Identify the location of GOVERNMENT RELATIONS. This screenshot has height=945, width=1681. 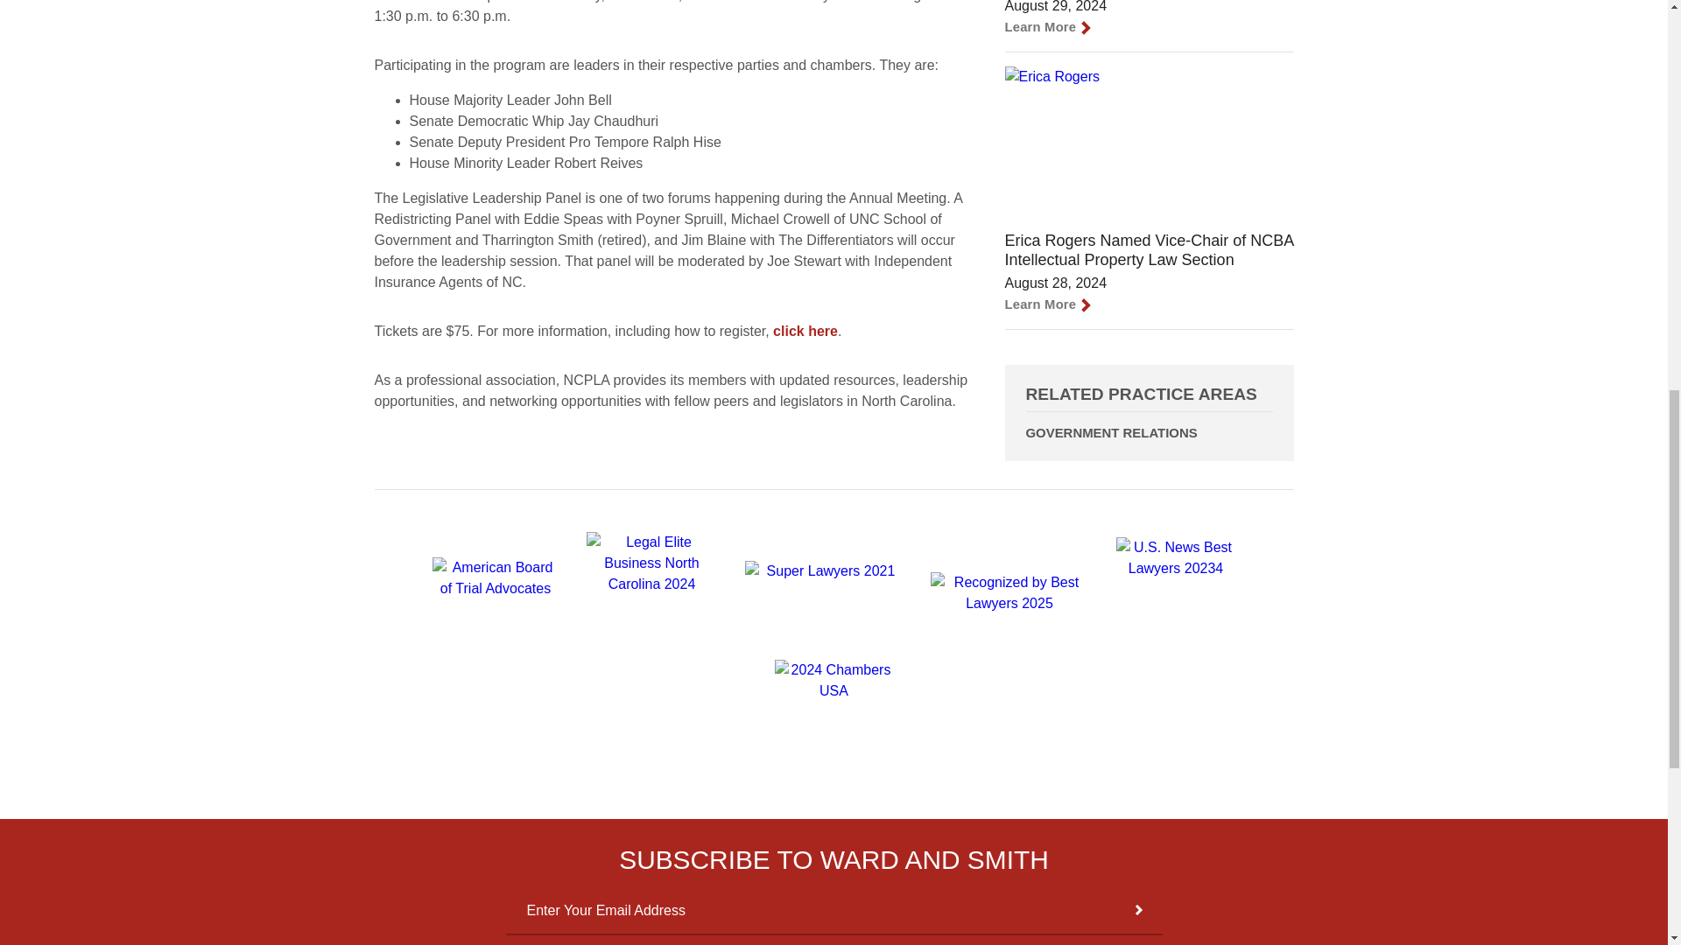
(1149, 433).